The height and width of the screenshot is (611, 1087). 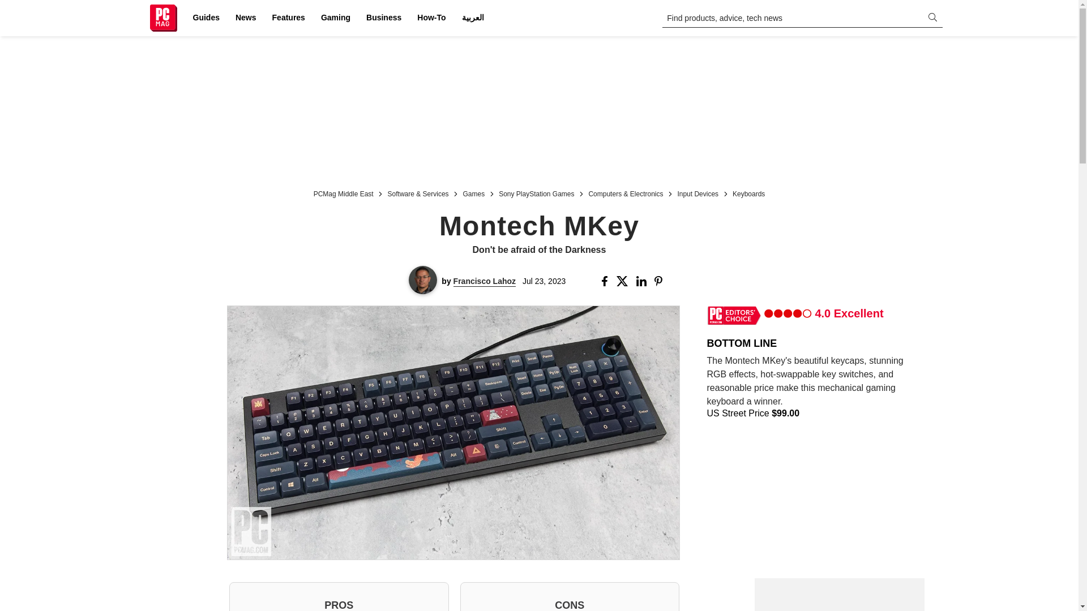 I want to click on Search, so click(x=16, y=6).